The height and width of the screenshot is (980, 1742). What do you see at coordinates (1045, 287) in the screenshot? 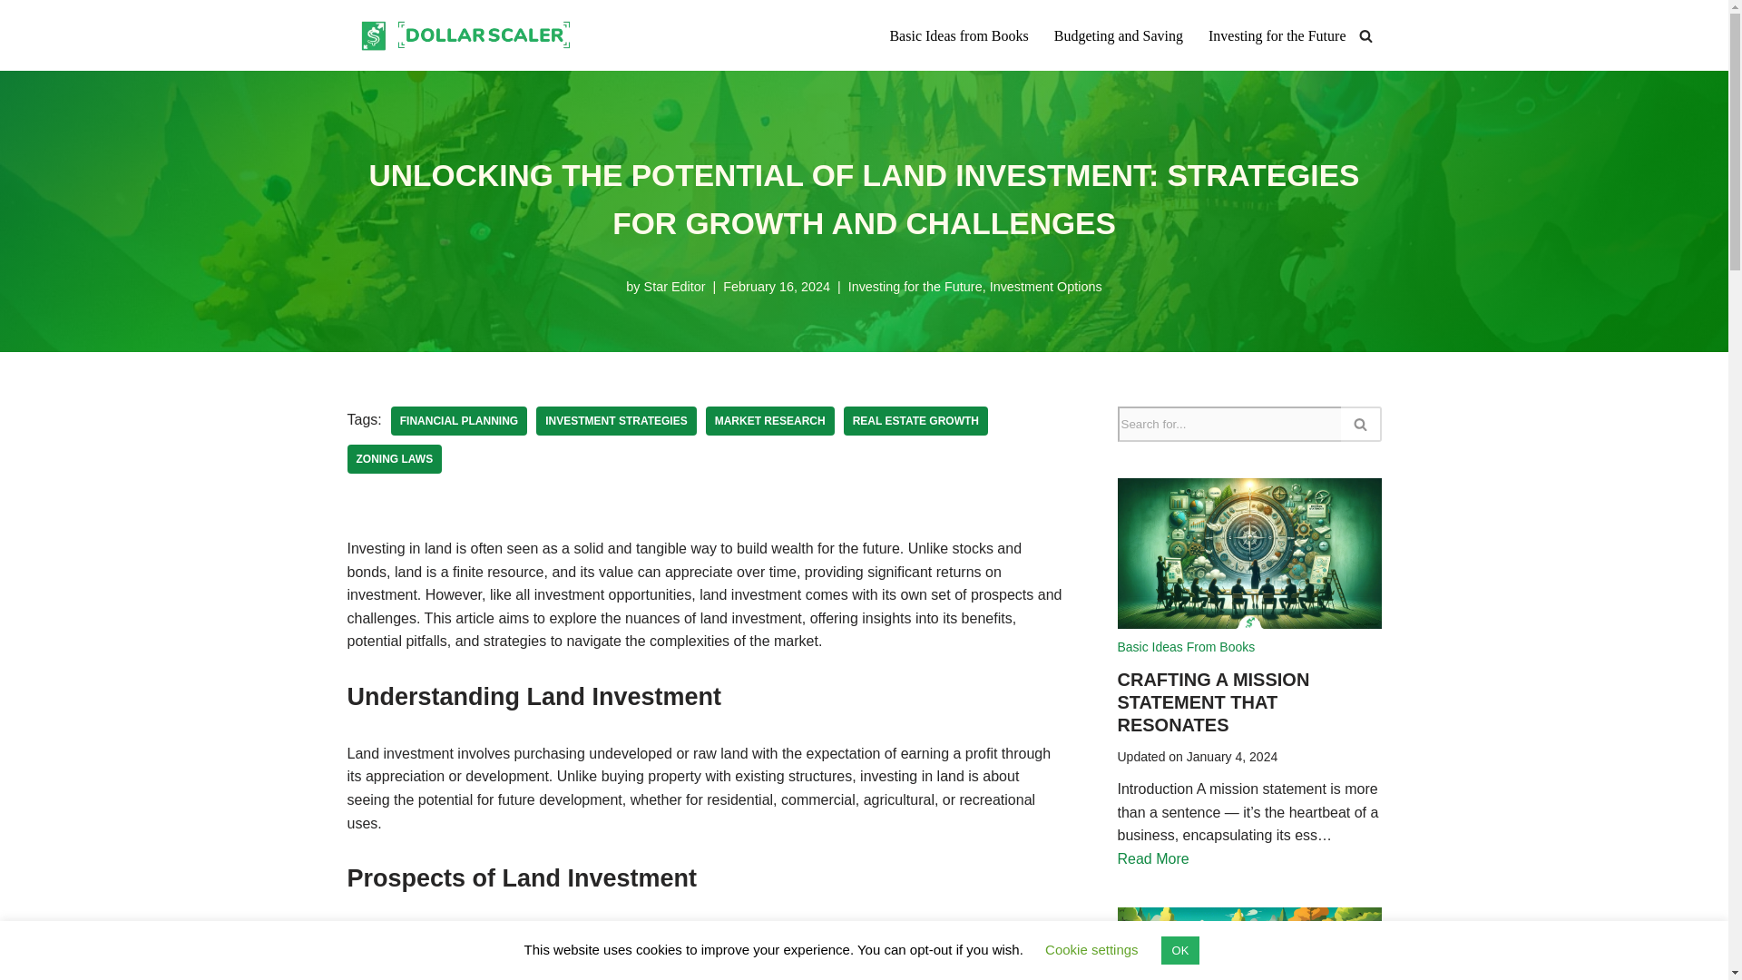
I see `Investment Options` at bounding box center [1045, 287].